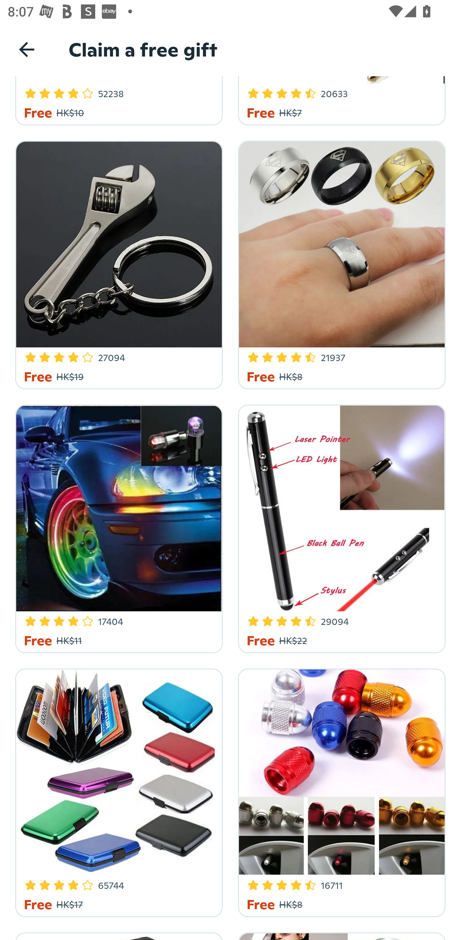 The height and width of the screenshot is (940, 457). I want to click on 4.5 Star Rating 16711 Free HK$8, so click(340, 791).